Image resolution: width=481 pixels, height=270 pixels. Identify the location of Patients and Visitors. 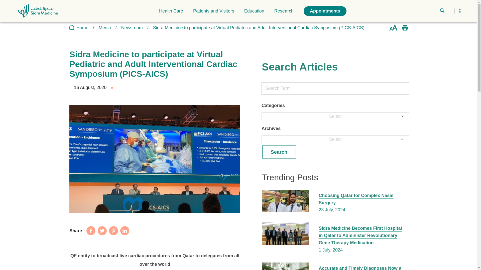
(214, 11).